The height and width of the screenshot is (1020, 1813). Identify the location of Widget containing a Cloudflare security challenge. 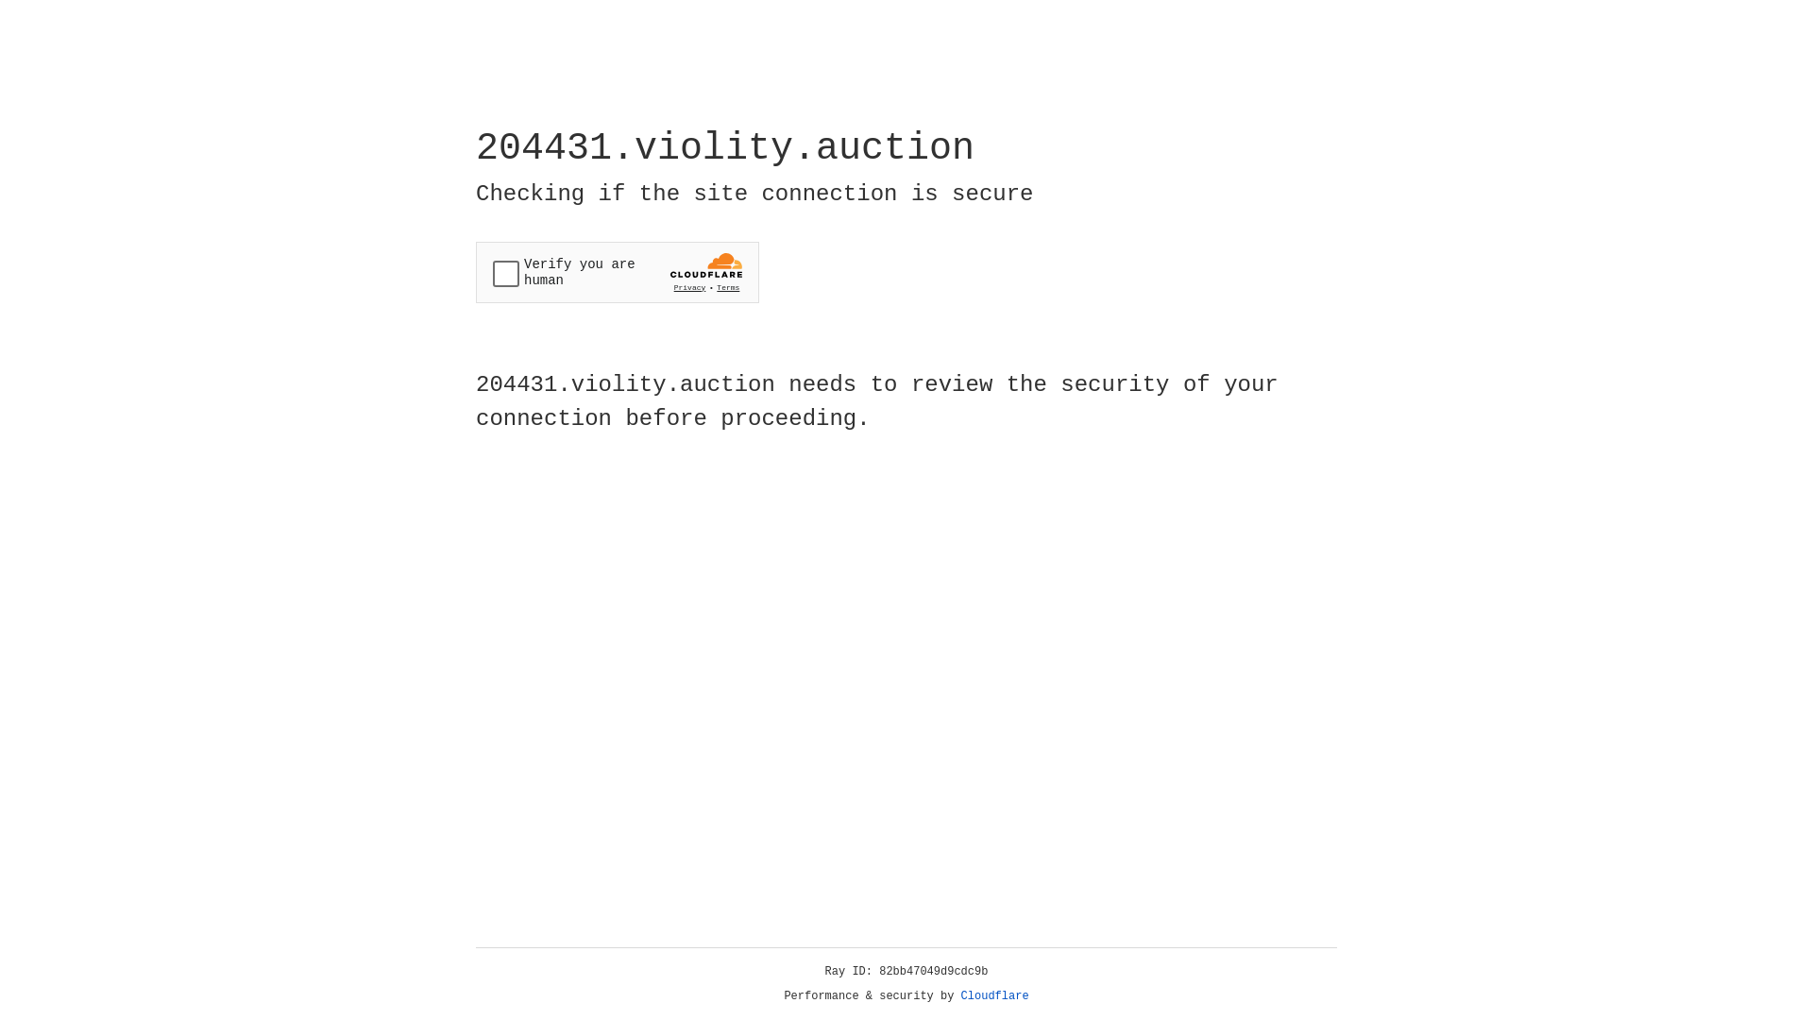
(618, 272).